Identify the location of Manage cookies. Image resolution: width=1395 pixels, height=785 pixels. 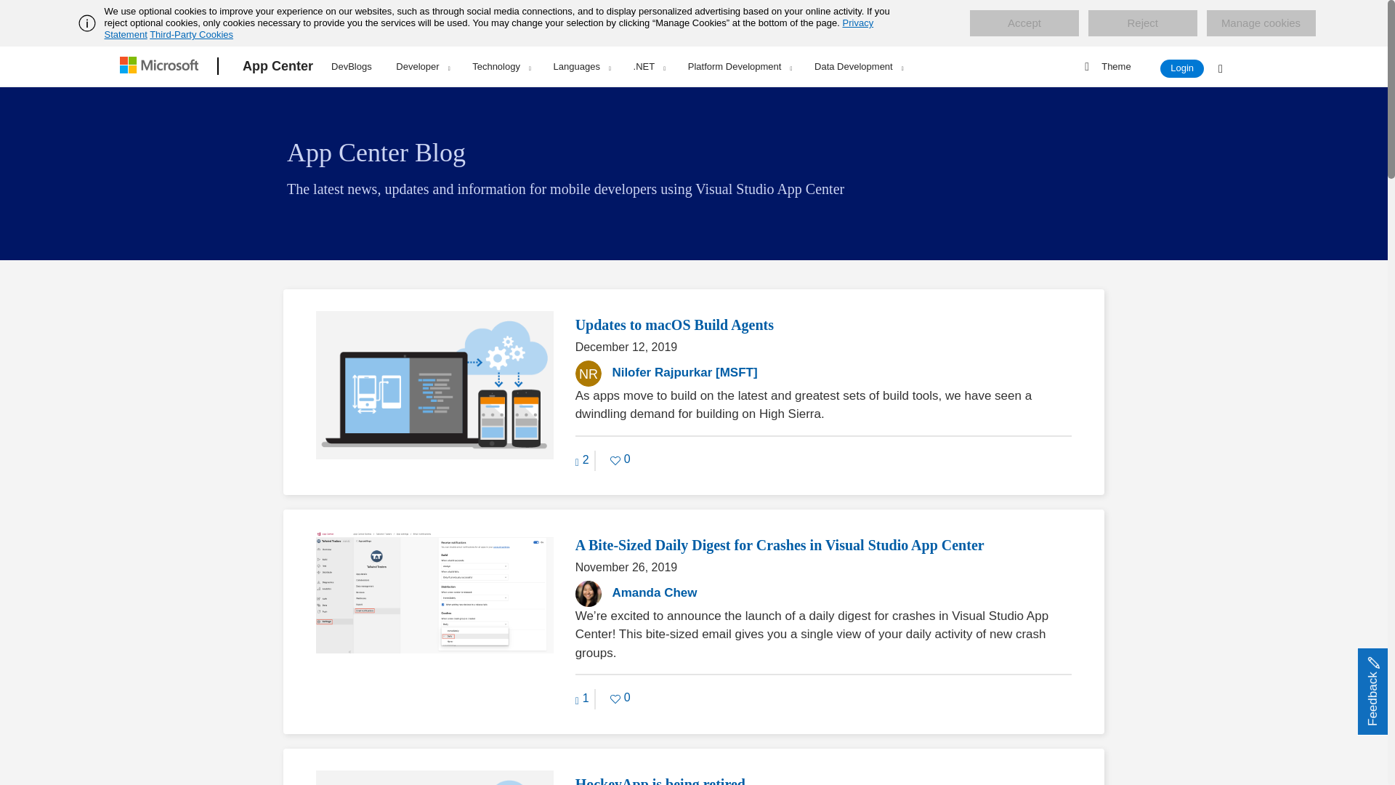
(1261, 23).